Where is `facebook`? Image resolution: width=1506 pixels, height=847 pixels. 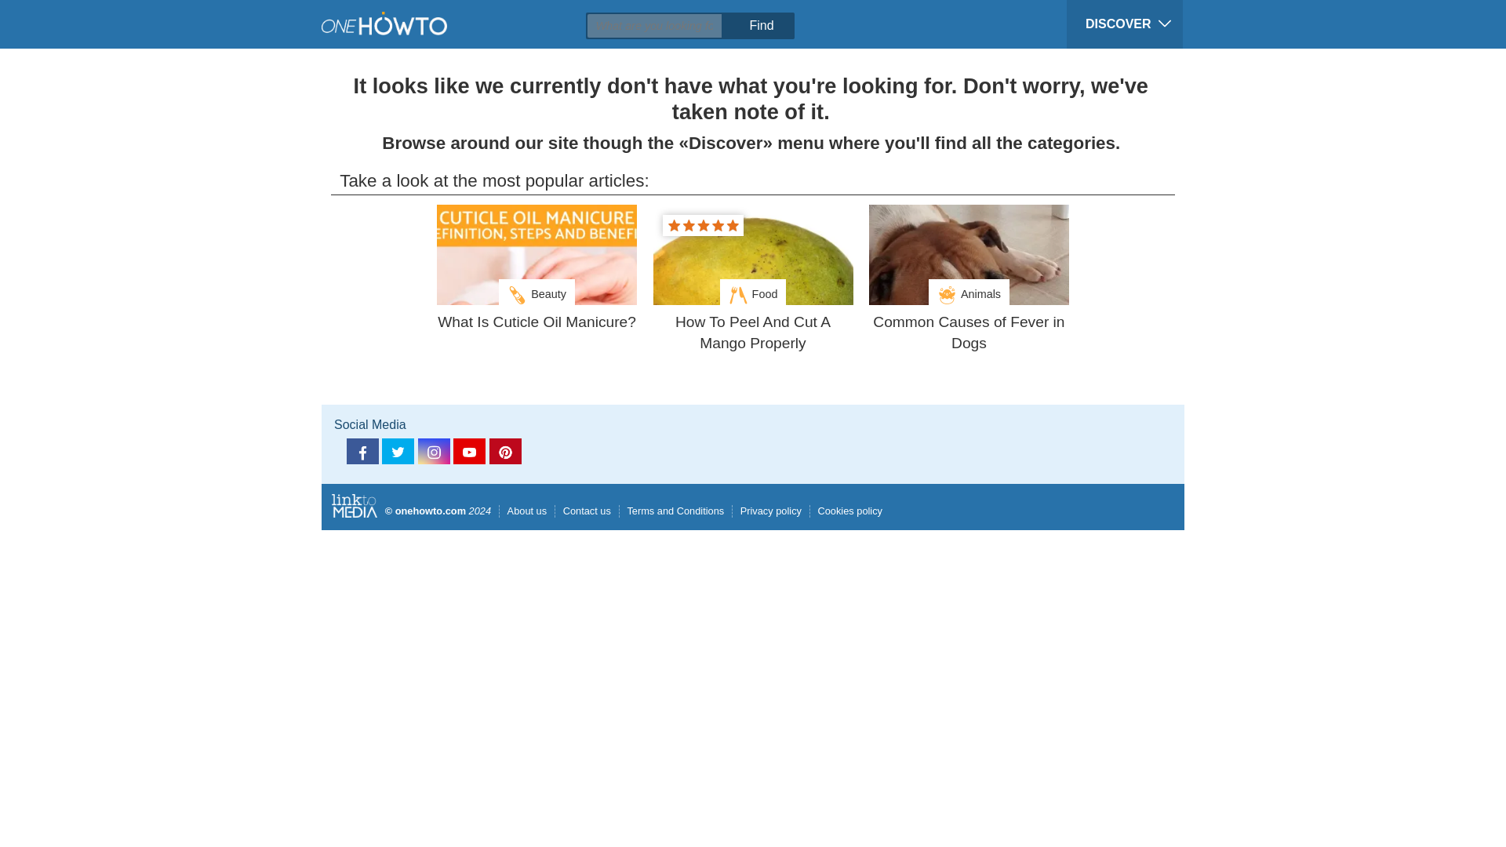 facebook is located at coordinates (362, 451).